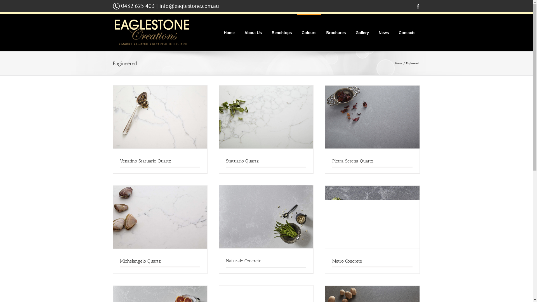  What do you see at coordinates (138, 6) in the screenshot?
I see `0432 625 403` at bounding box center [138, 6].